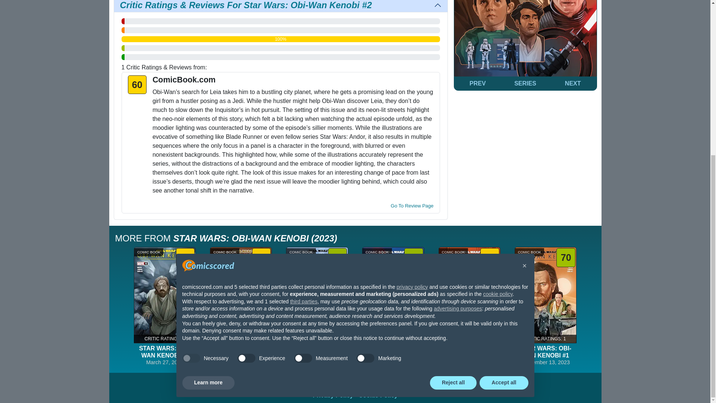 This screenshot has width=716, height=403. Describe the element at coordinates (477, 84) in the screenshot. I see `Prev` at that location.